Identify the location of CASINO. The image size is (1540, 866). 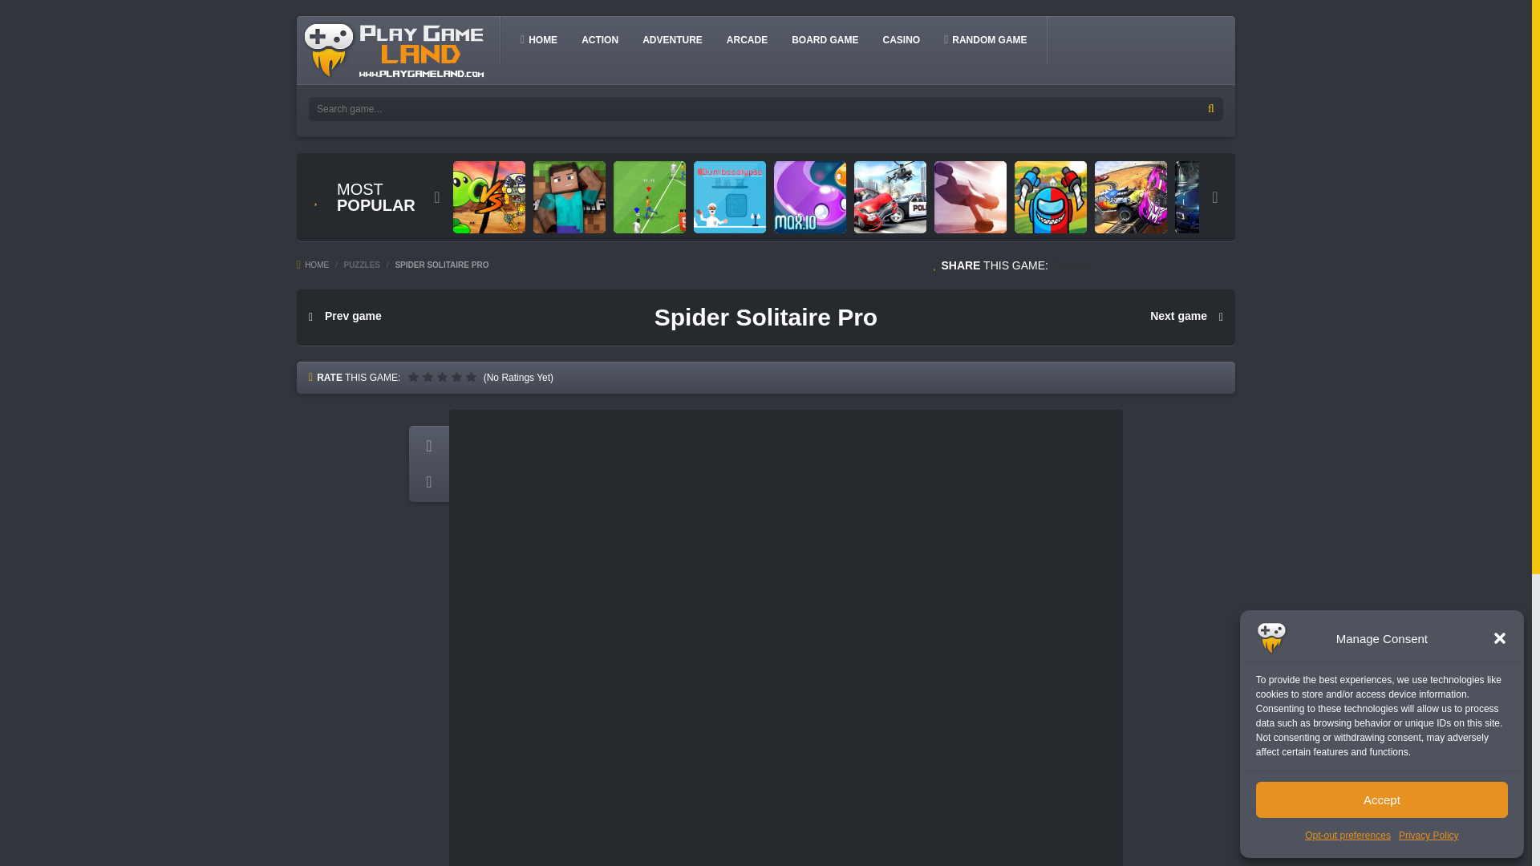
(902, 39).